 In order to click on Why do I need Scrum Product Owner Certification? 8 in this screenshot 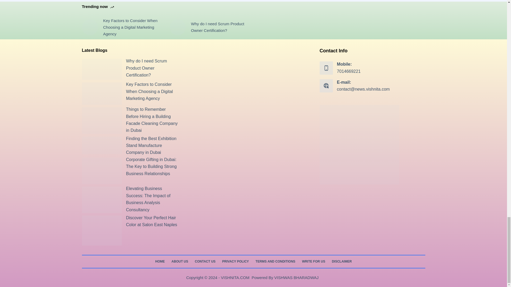, I will do `click(102, 70)`.